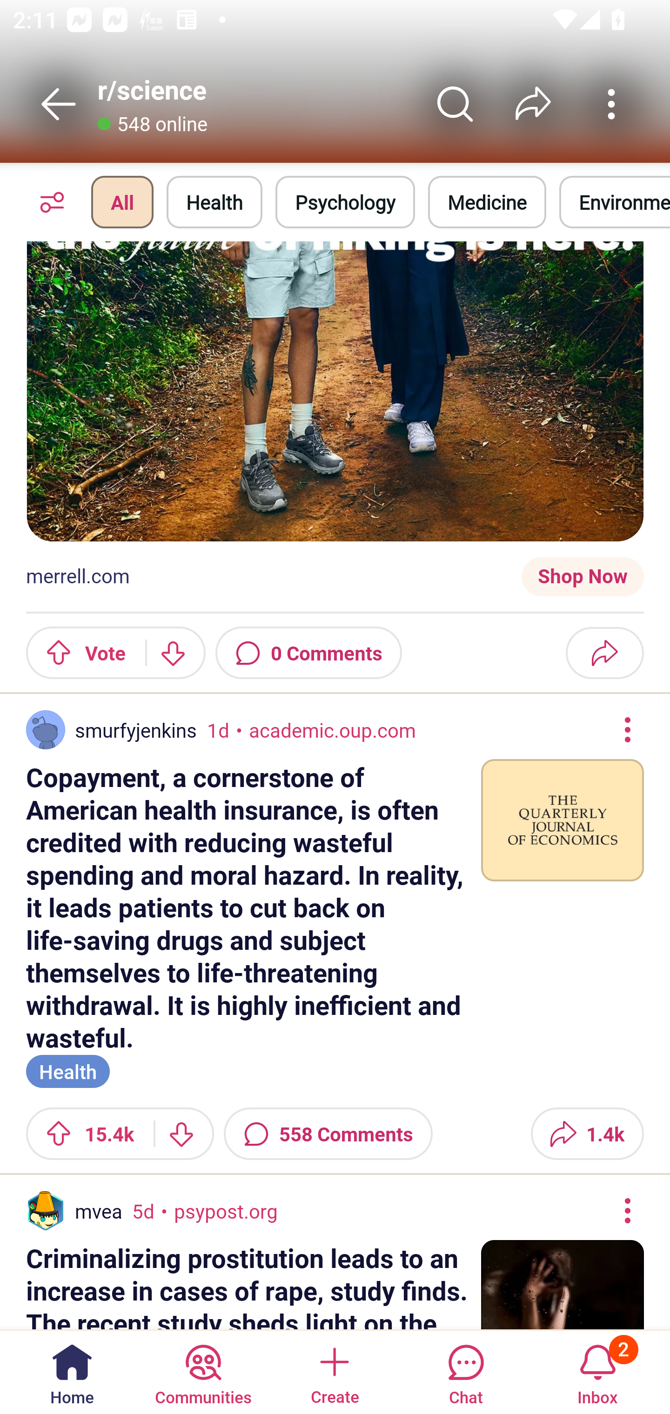 The image size is (670, 1414). I want to click on Psychology, so click(345, 202).